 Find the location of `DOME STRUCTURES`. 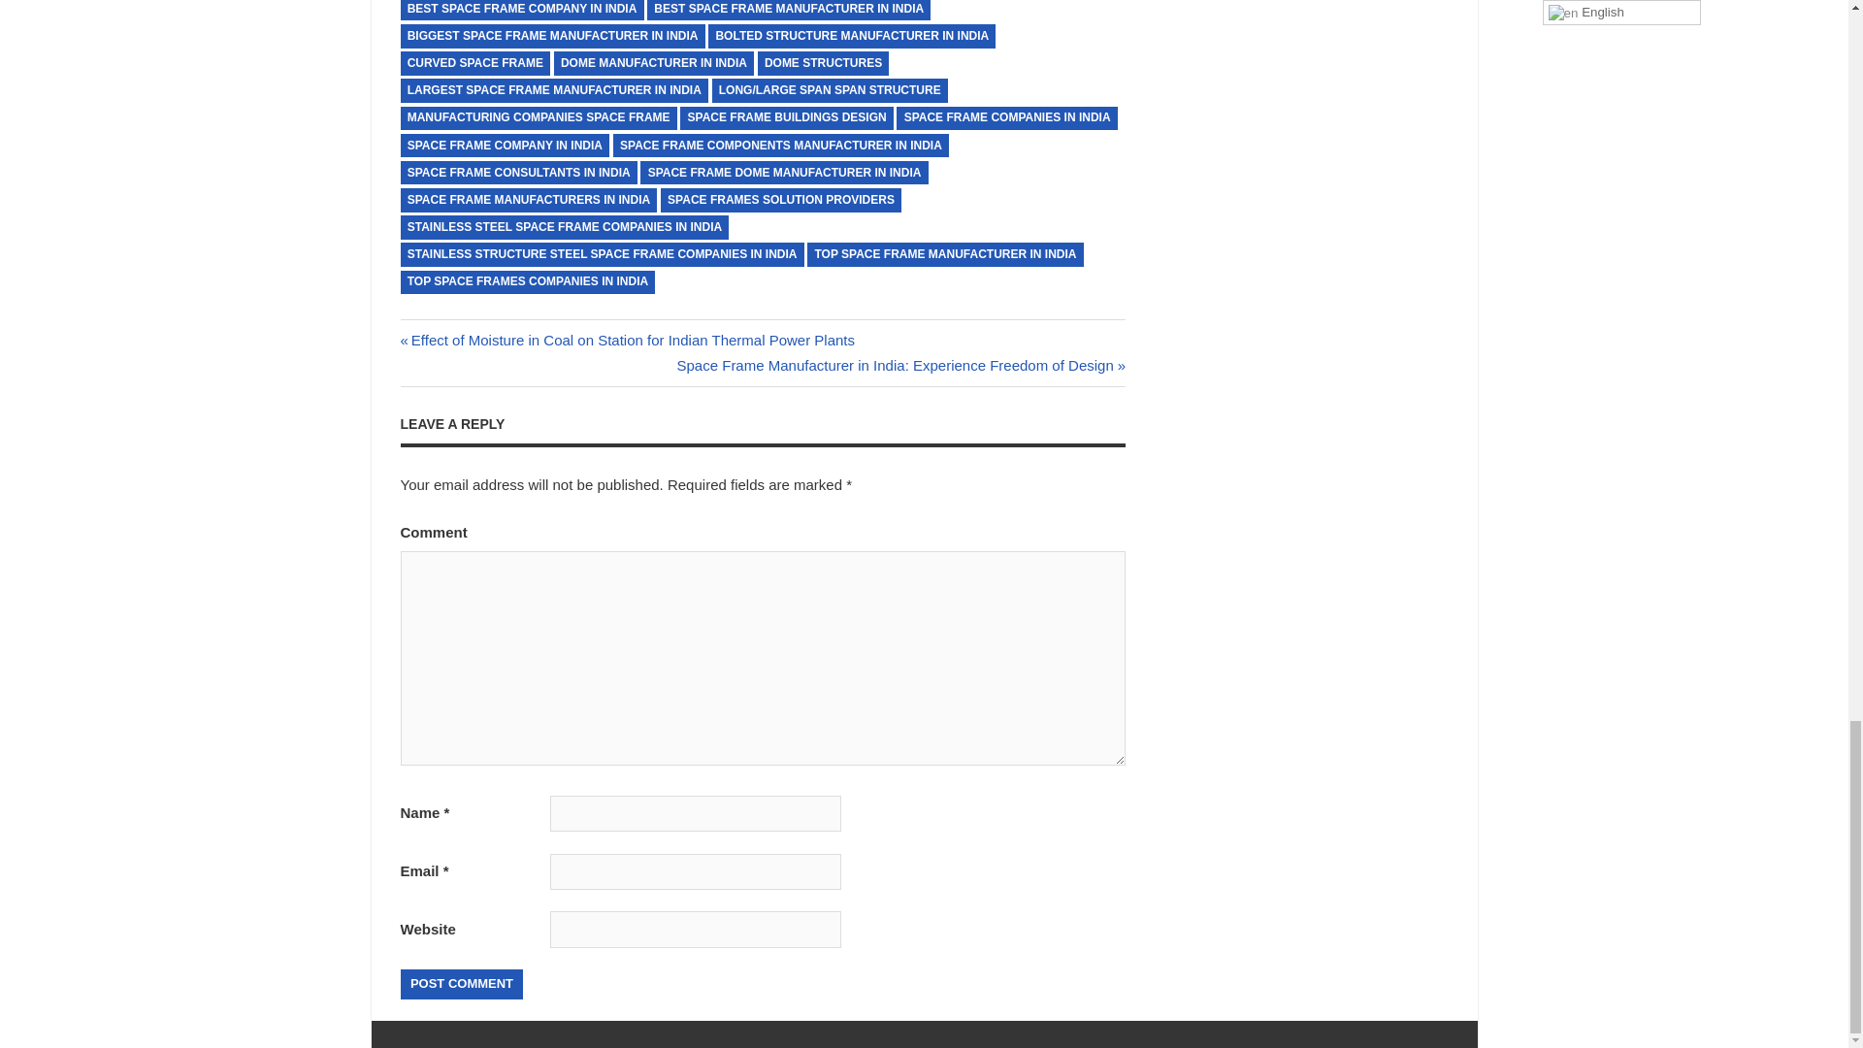

DOME STRUCTURES is located at coordinates (824, 62).